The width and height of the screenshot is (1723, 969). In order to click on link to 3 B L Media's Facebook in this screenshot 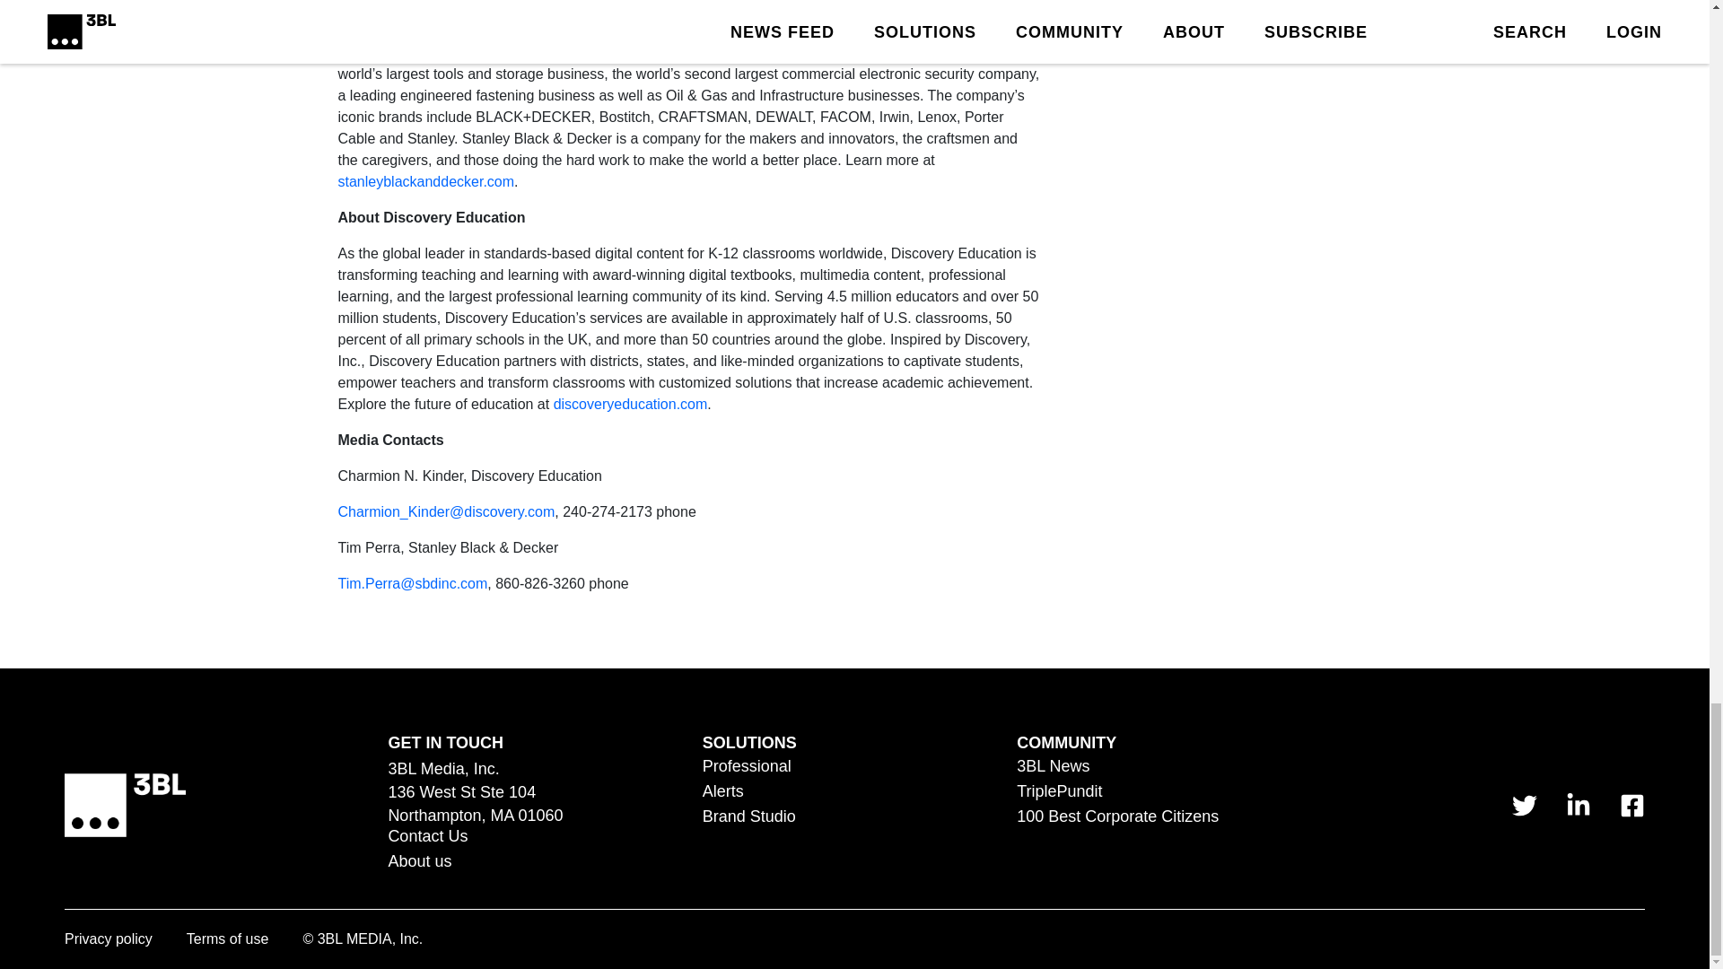, I will do `click(1631, 806)`.